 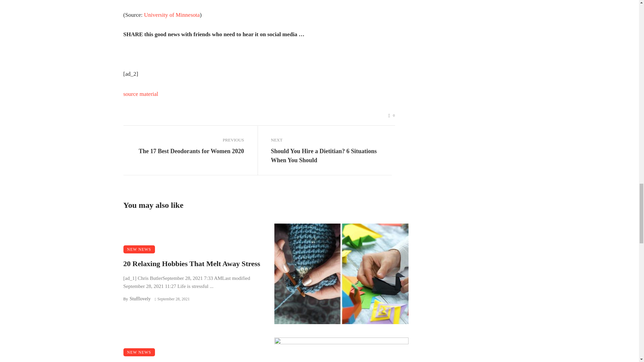 What do you see at coordinates (184, 140) in the screenshot?
I see `PREVIOUS` at bounding box center [184, 140].